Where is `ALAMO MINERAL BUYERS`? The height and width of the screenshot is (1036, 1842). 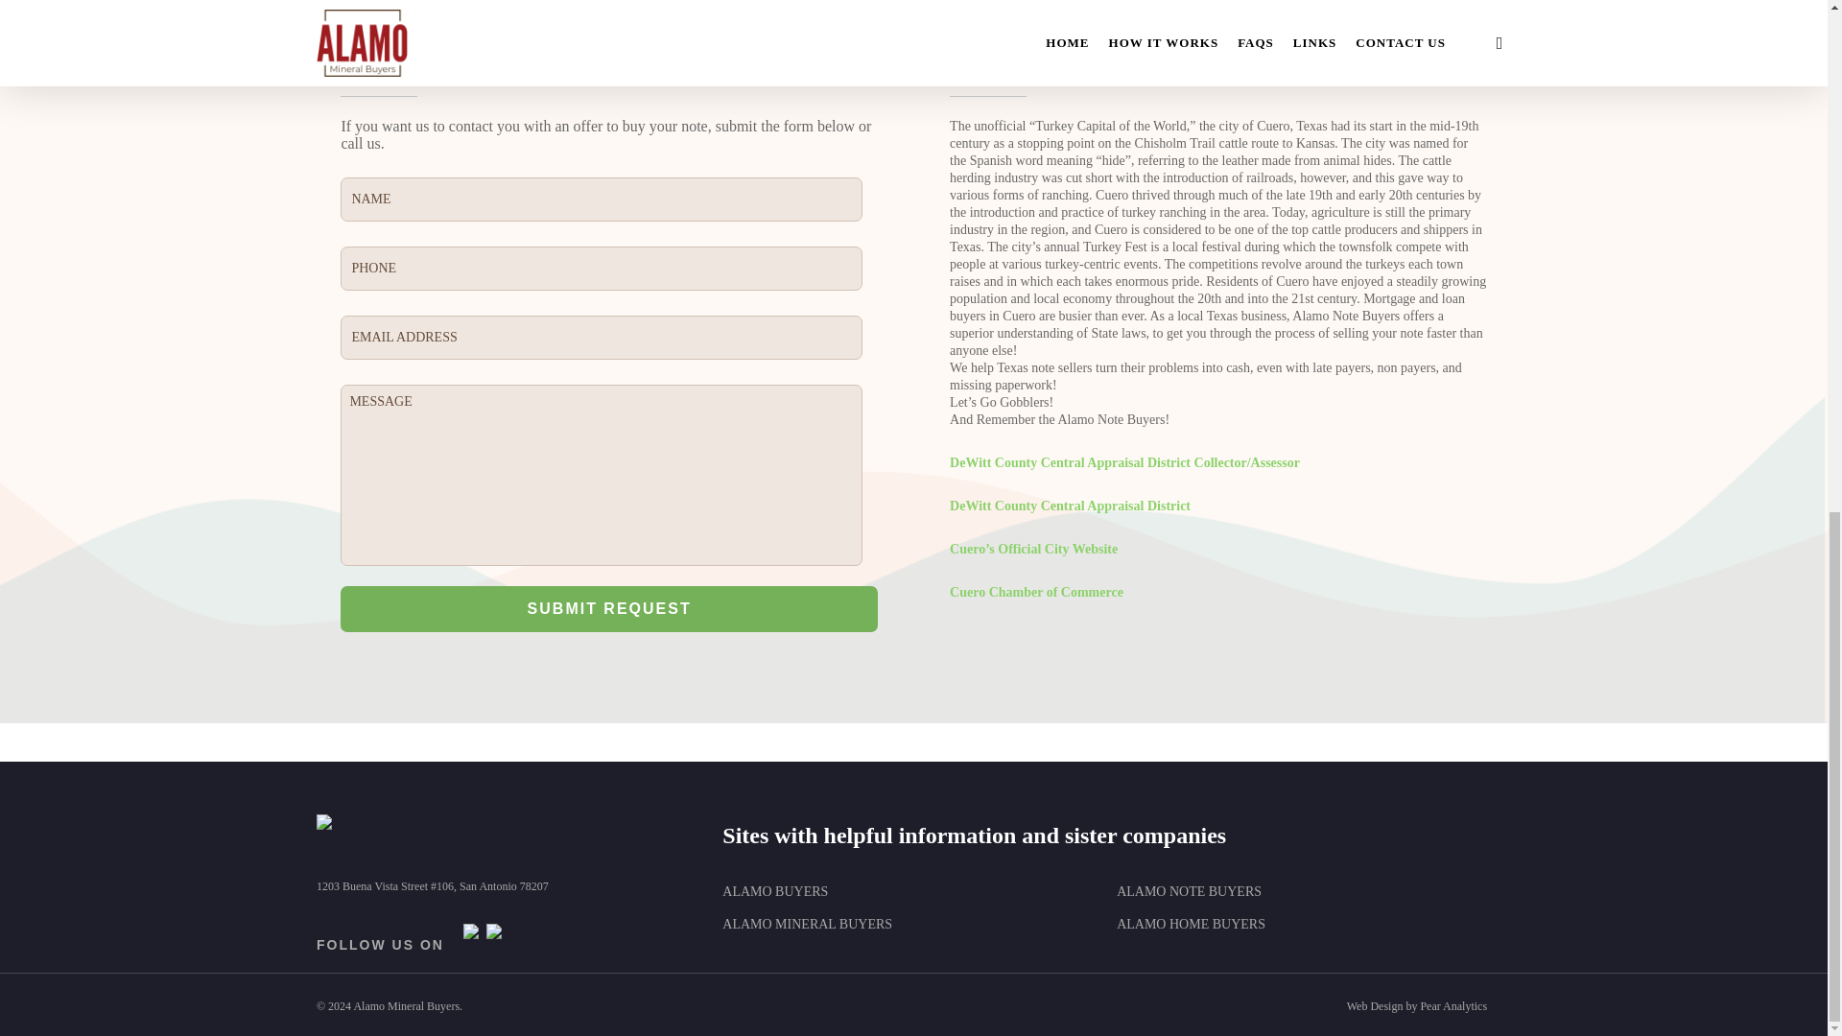
ALAMO MINERAL BUYERS is located at coordinates (806, 923).